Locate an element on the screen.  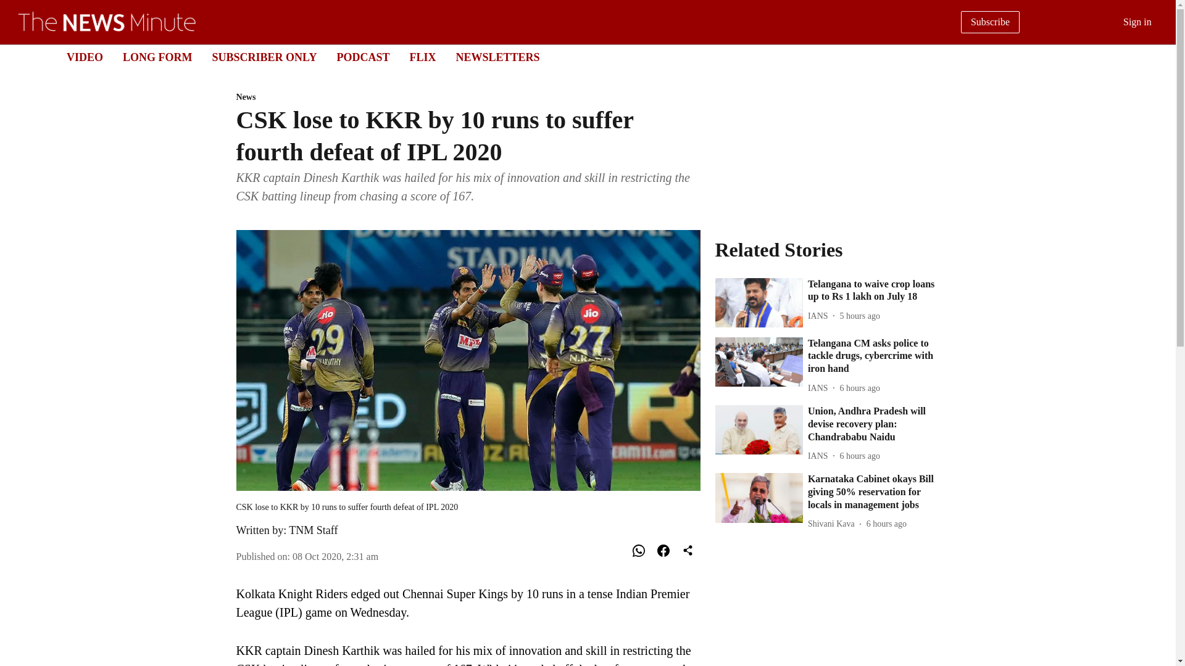
2024-07-17 03:55 is located at coordinates (860, 316).